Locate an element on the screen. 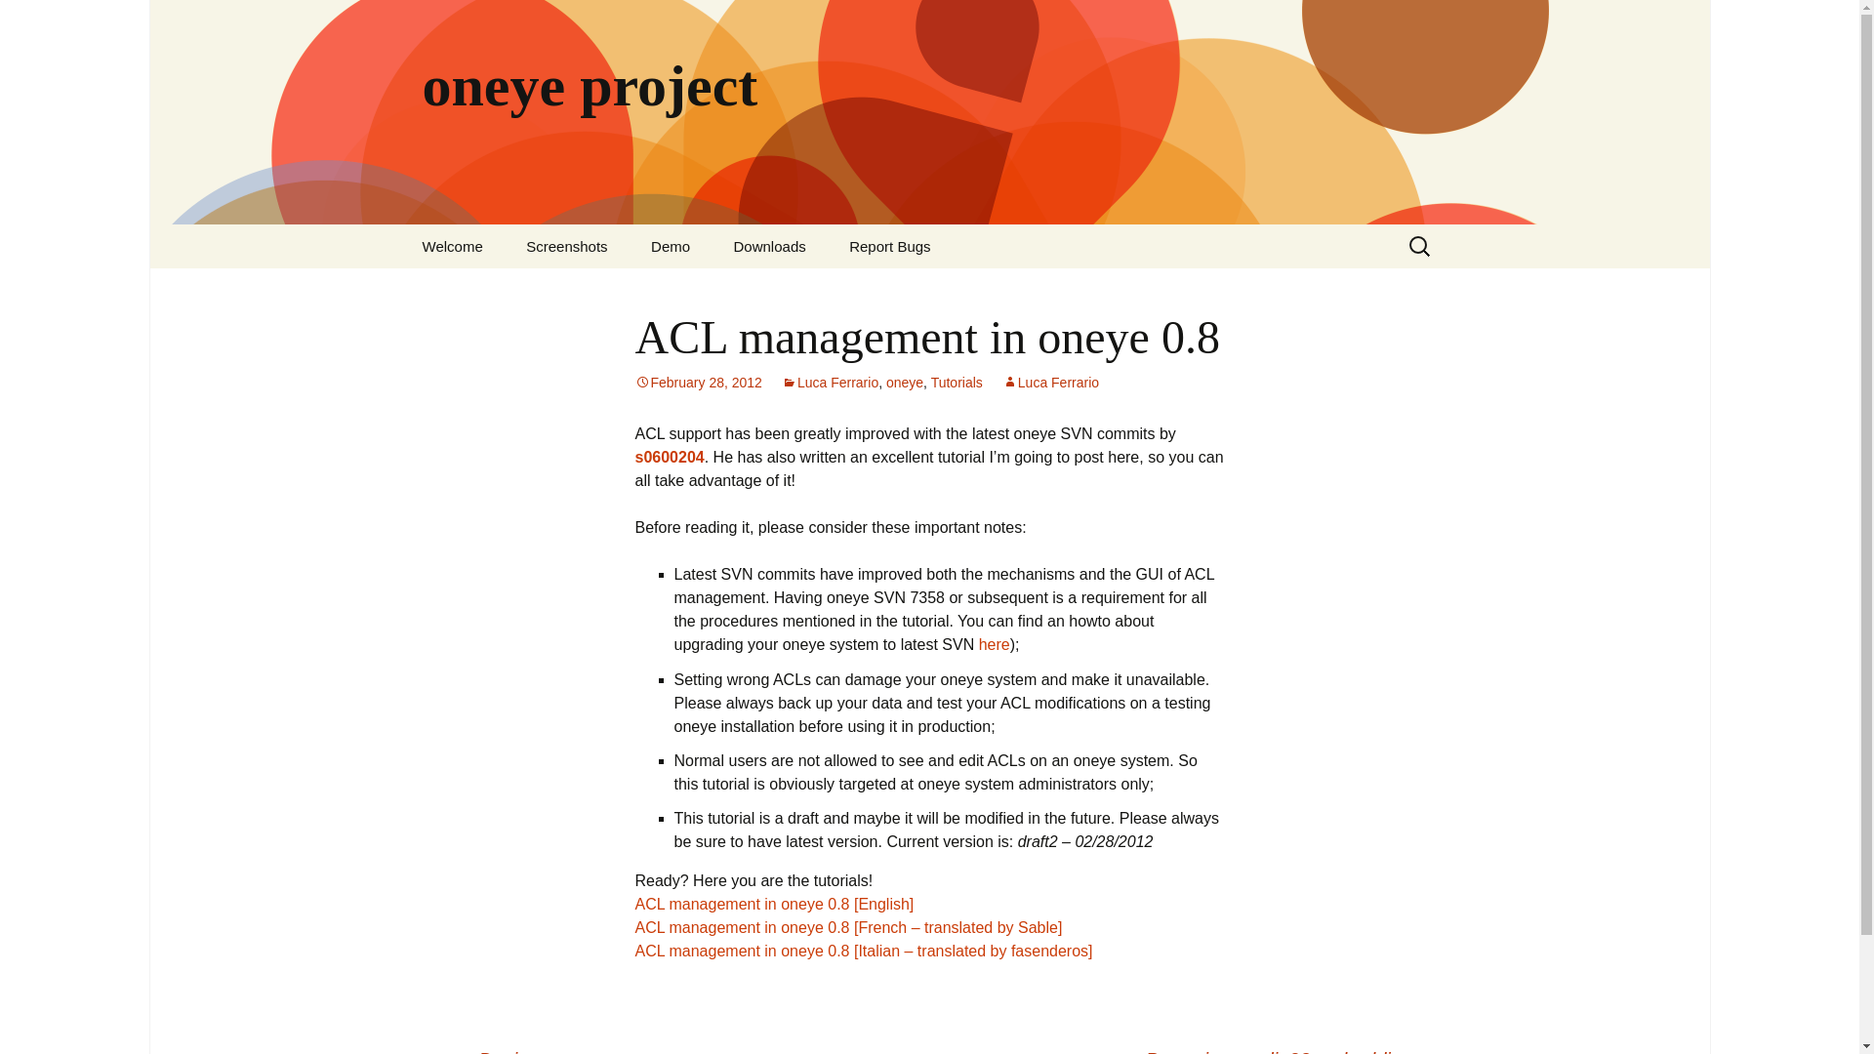 This screenshot has height=1054, width=1874. s0600204 is located at coordinates (670, 457).